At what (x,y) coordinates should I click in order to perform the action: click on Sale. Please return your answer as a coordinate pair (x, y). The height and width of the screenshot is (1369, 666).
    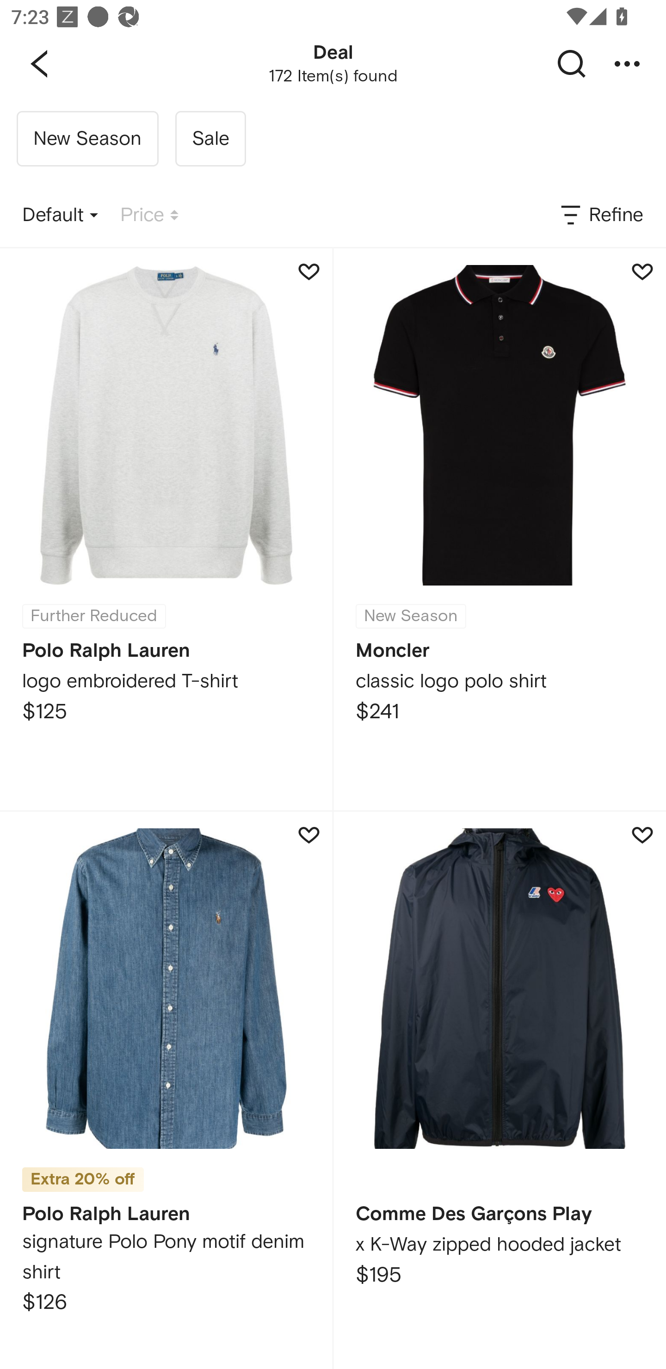
    Looking at the image, I should click on (210, 139).